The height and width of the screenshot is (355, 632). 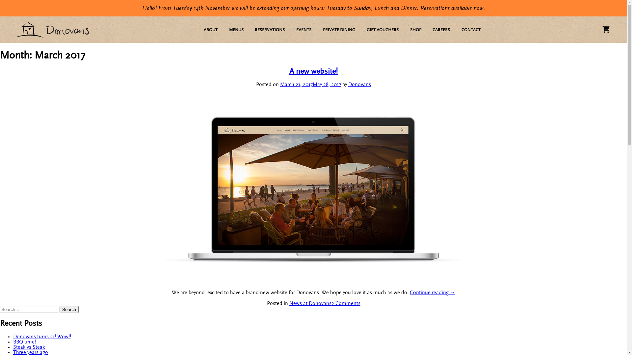 I want to click on News at Donovans, so click(x=310, y=303).